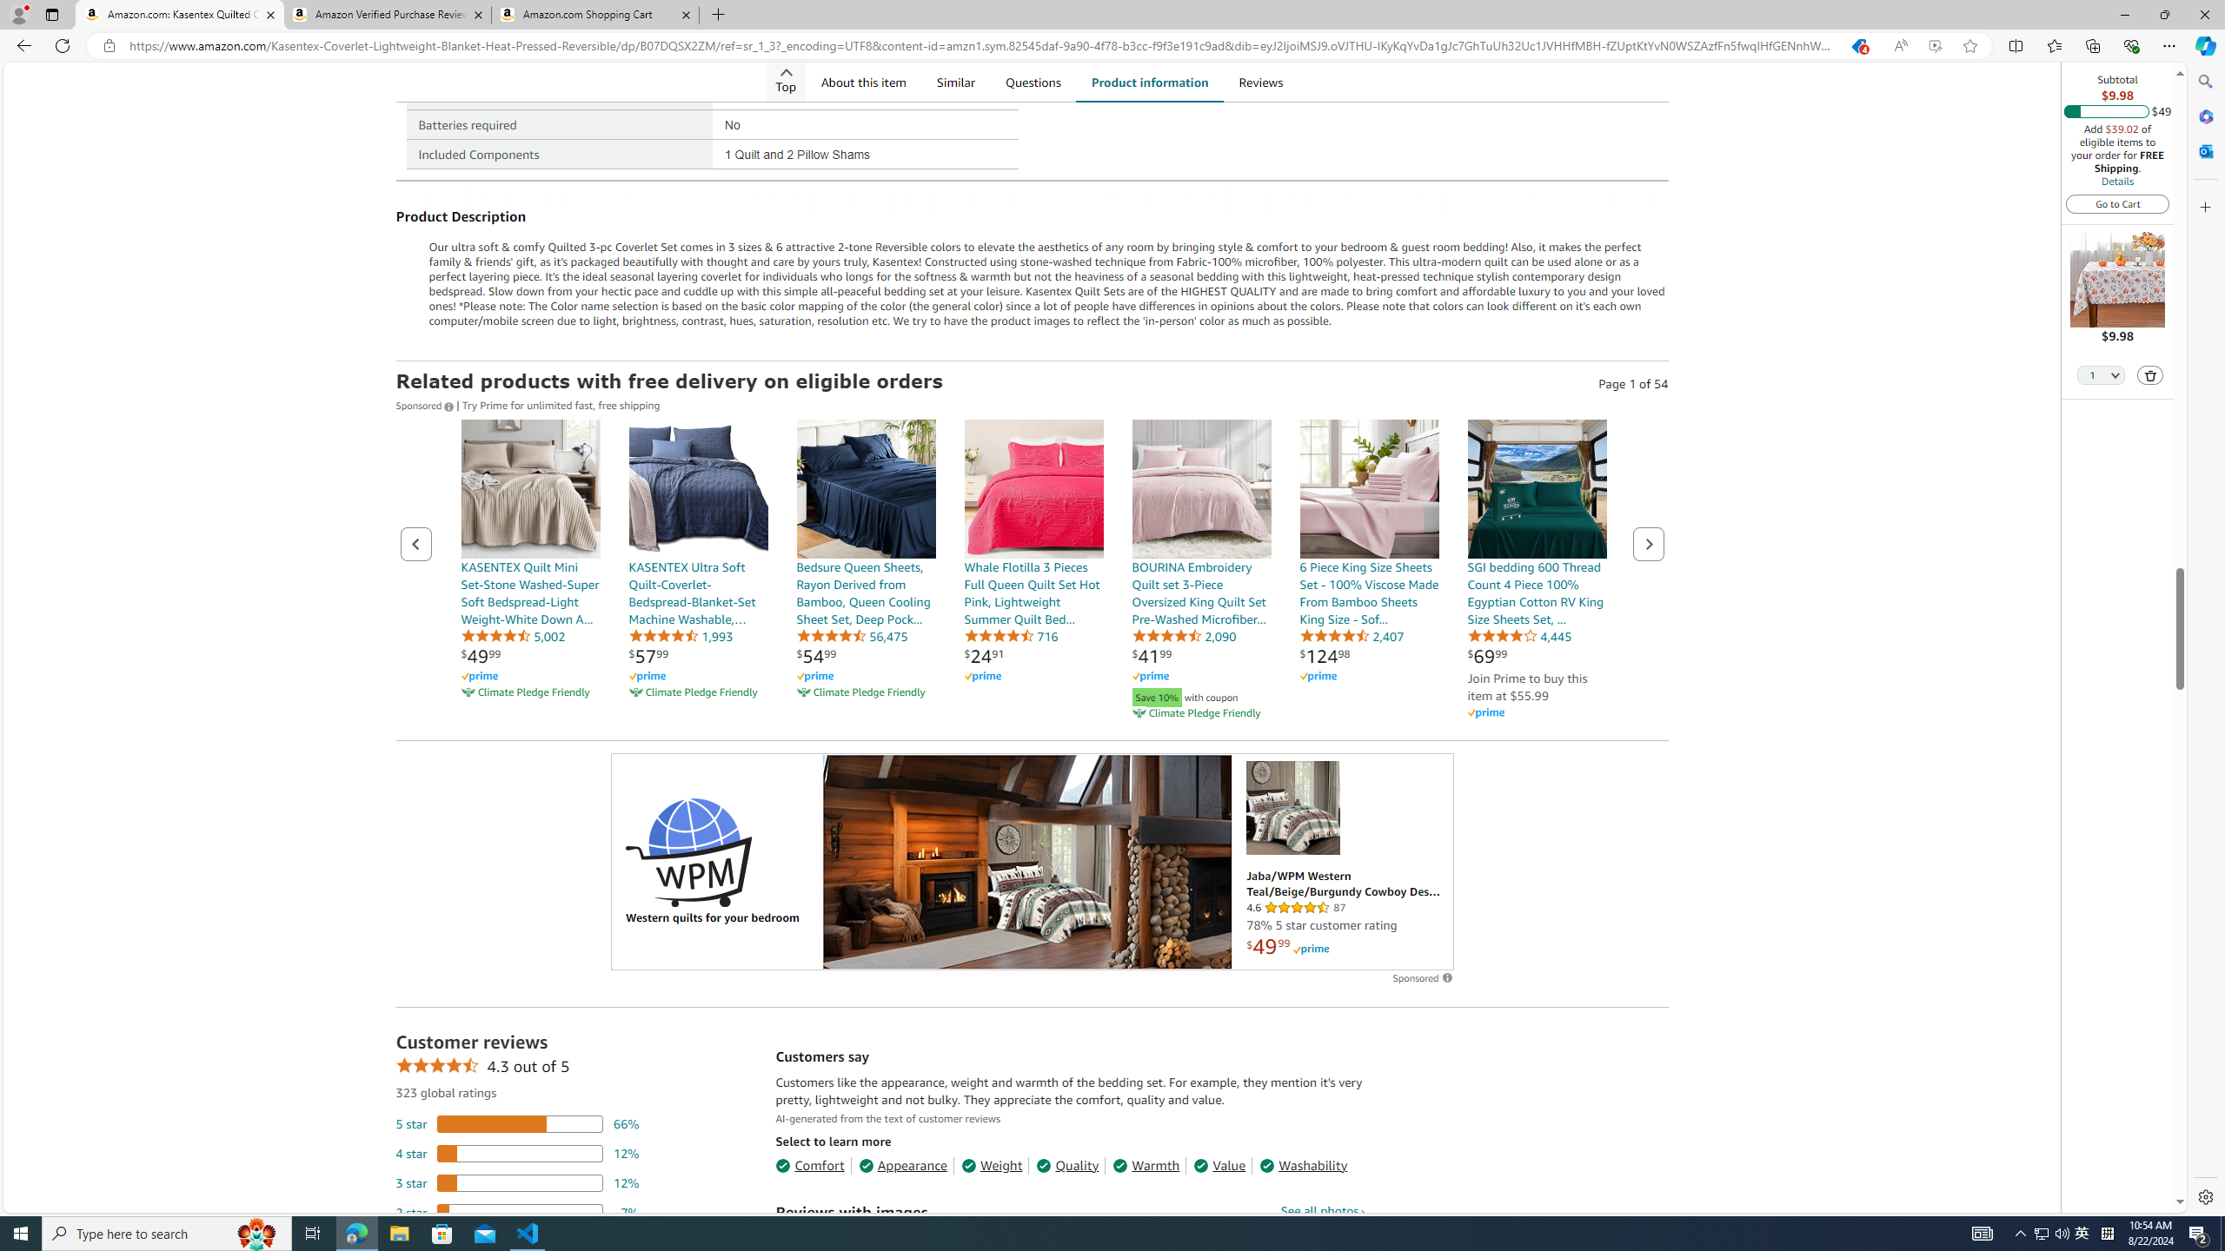 The width and height of the screenshot is (2225, 1251). I want to click on 12 percent of reviews have 3 stars, so click(518, 1182).